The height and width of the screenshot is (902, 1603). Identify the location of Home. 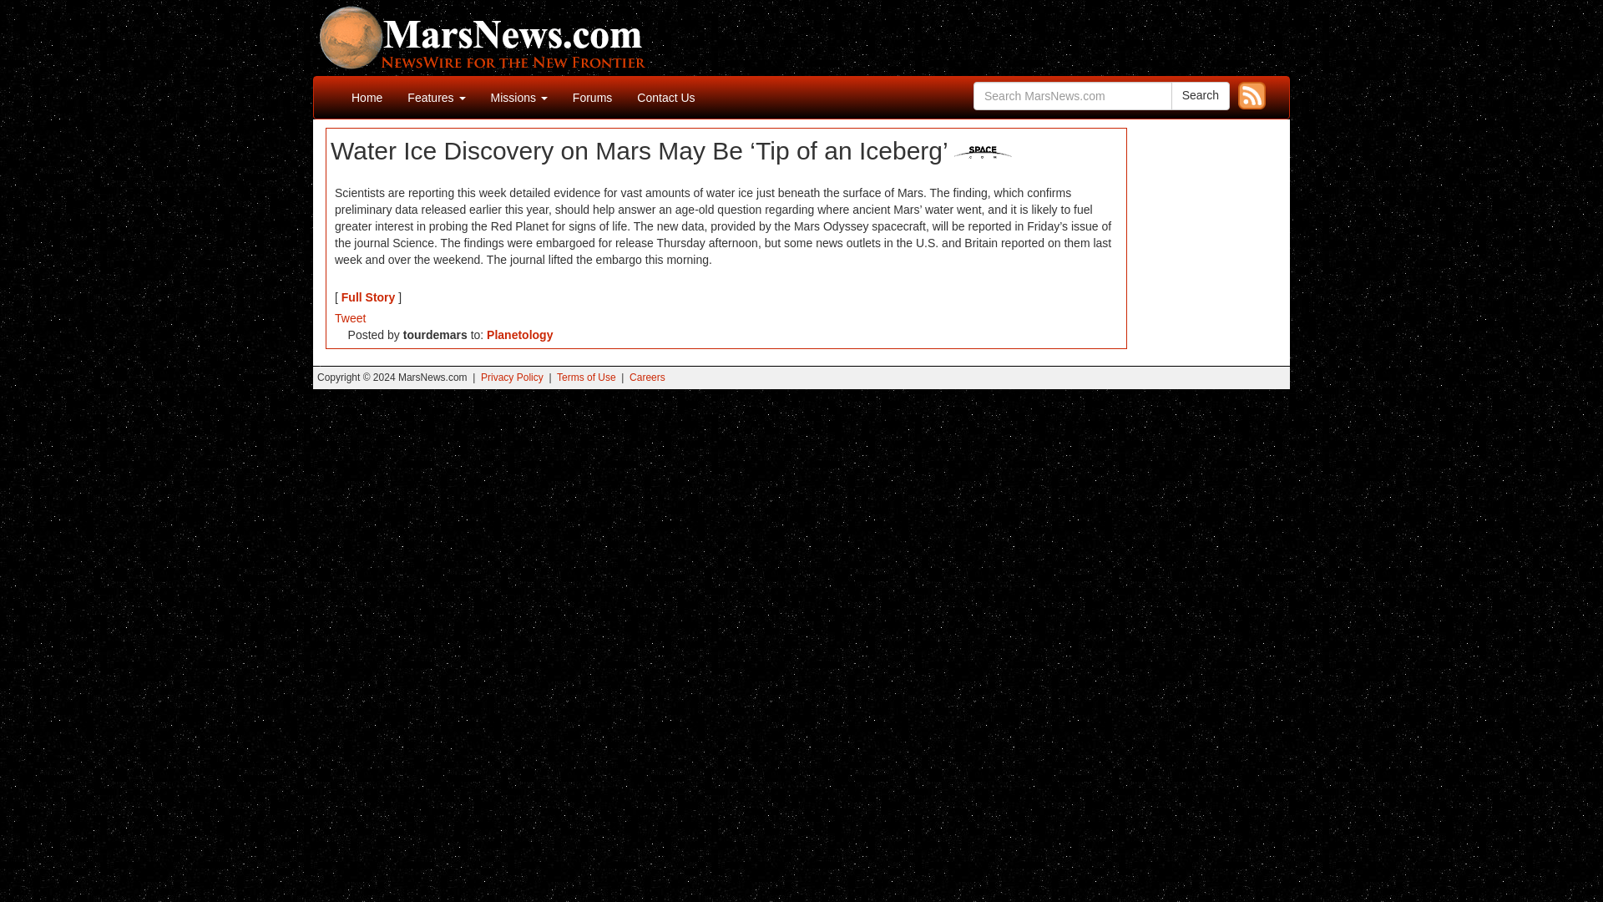
(366, 97).